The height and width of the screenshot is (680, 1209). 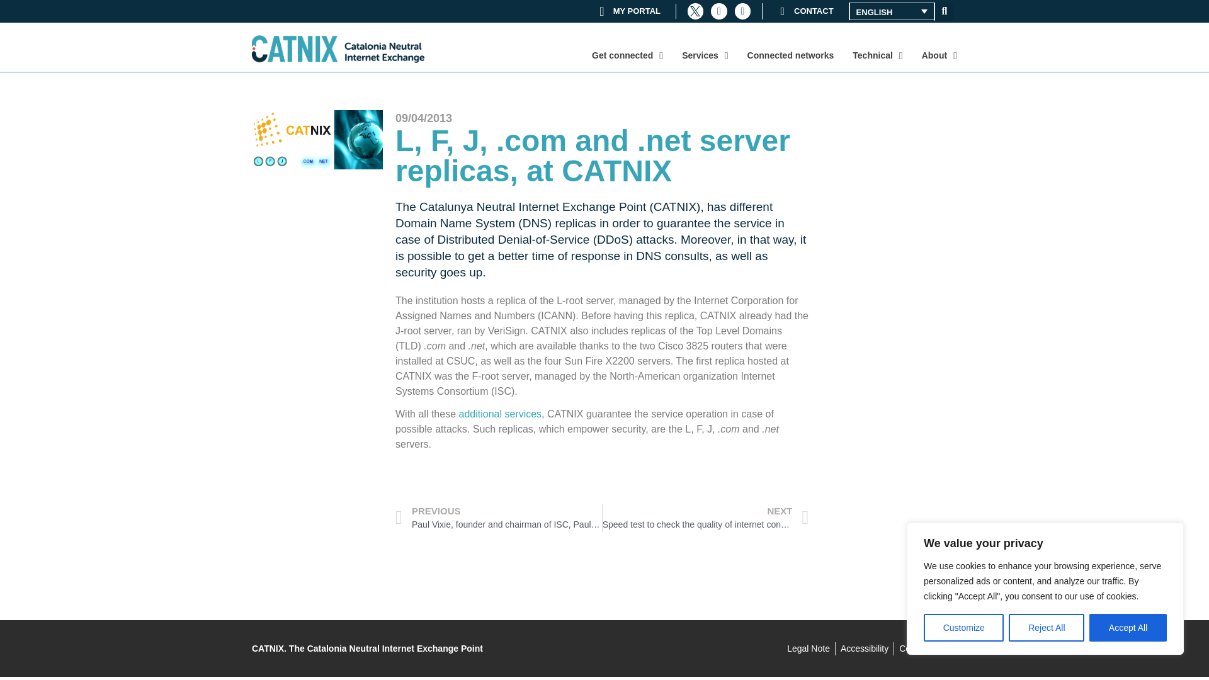 What do you see at coordinates (1127, 628) in the screenshot?
I see `Accept All` at bounding box center [1127, 628].